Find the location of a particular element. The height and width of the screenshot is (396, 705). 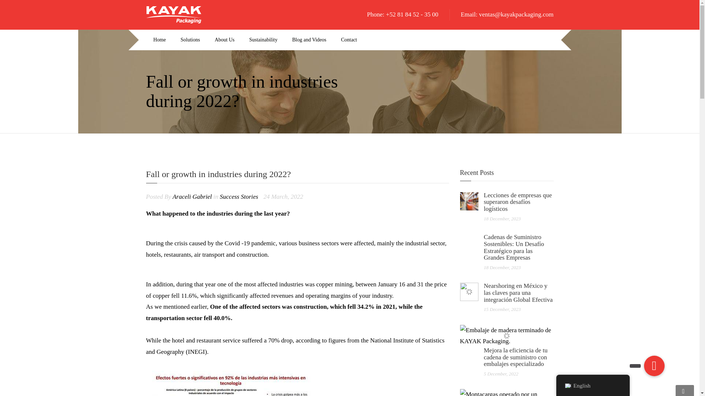

Success Stories is located at coordinates (239, 197).